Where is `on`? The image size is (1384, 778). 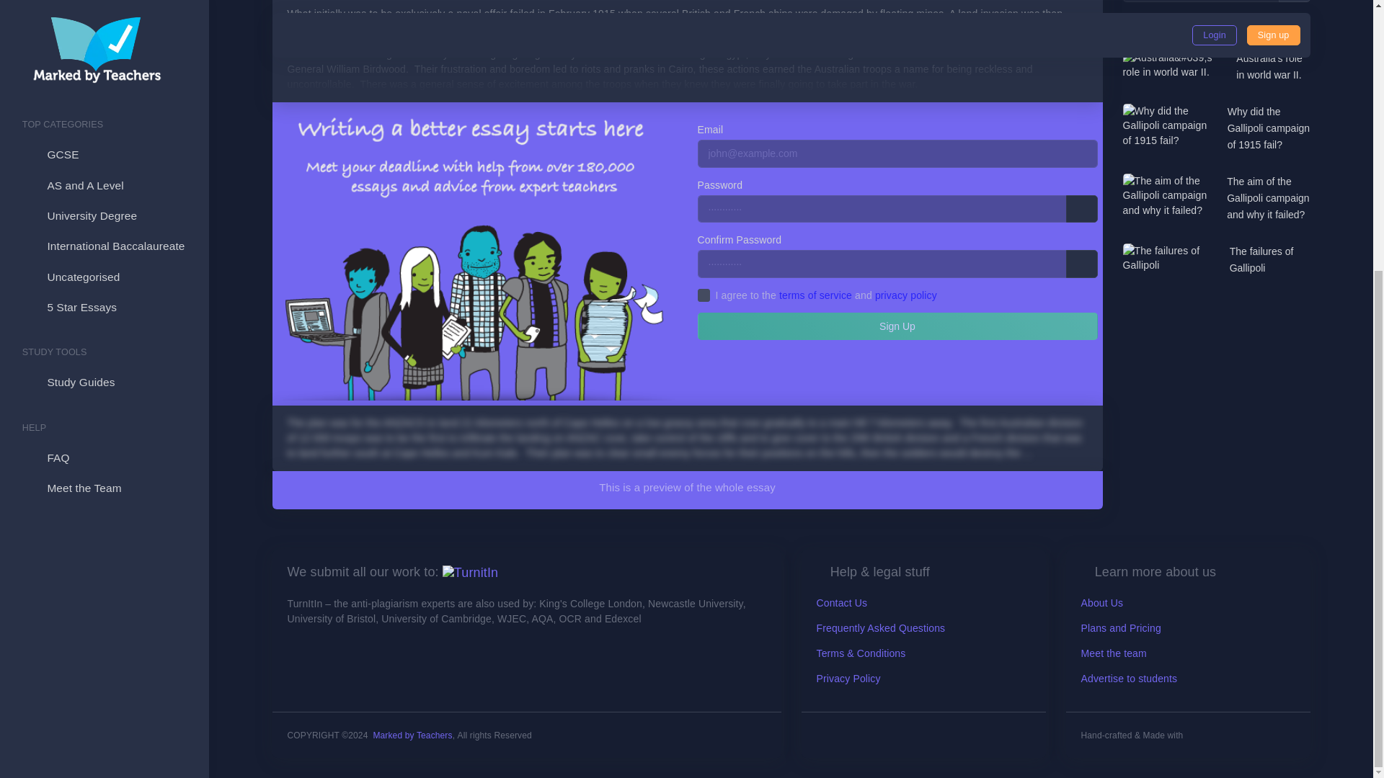 on is located at coordinates (704, 295).